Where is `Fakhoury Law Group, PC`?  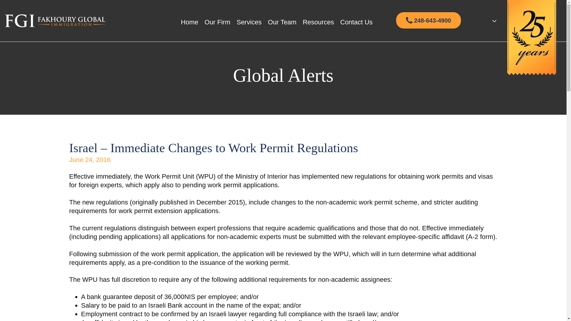 Fakhoury Law Group, PC is located at coordinates (55, 21).